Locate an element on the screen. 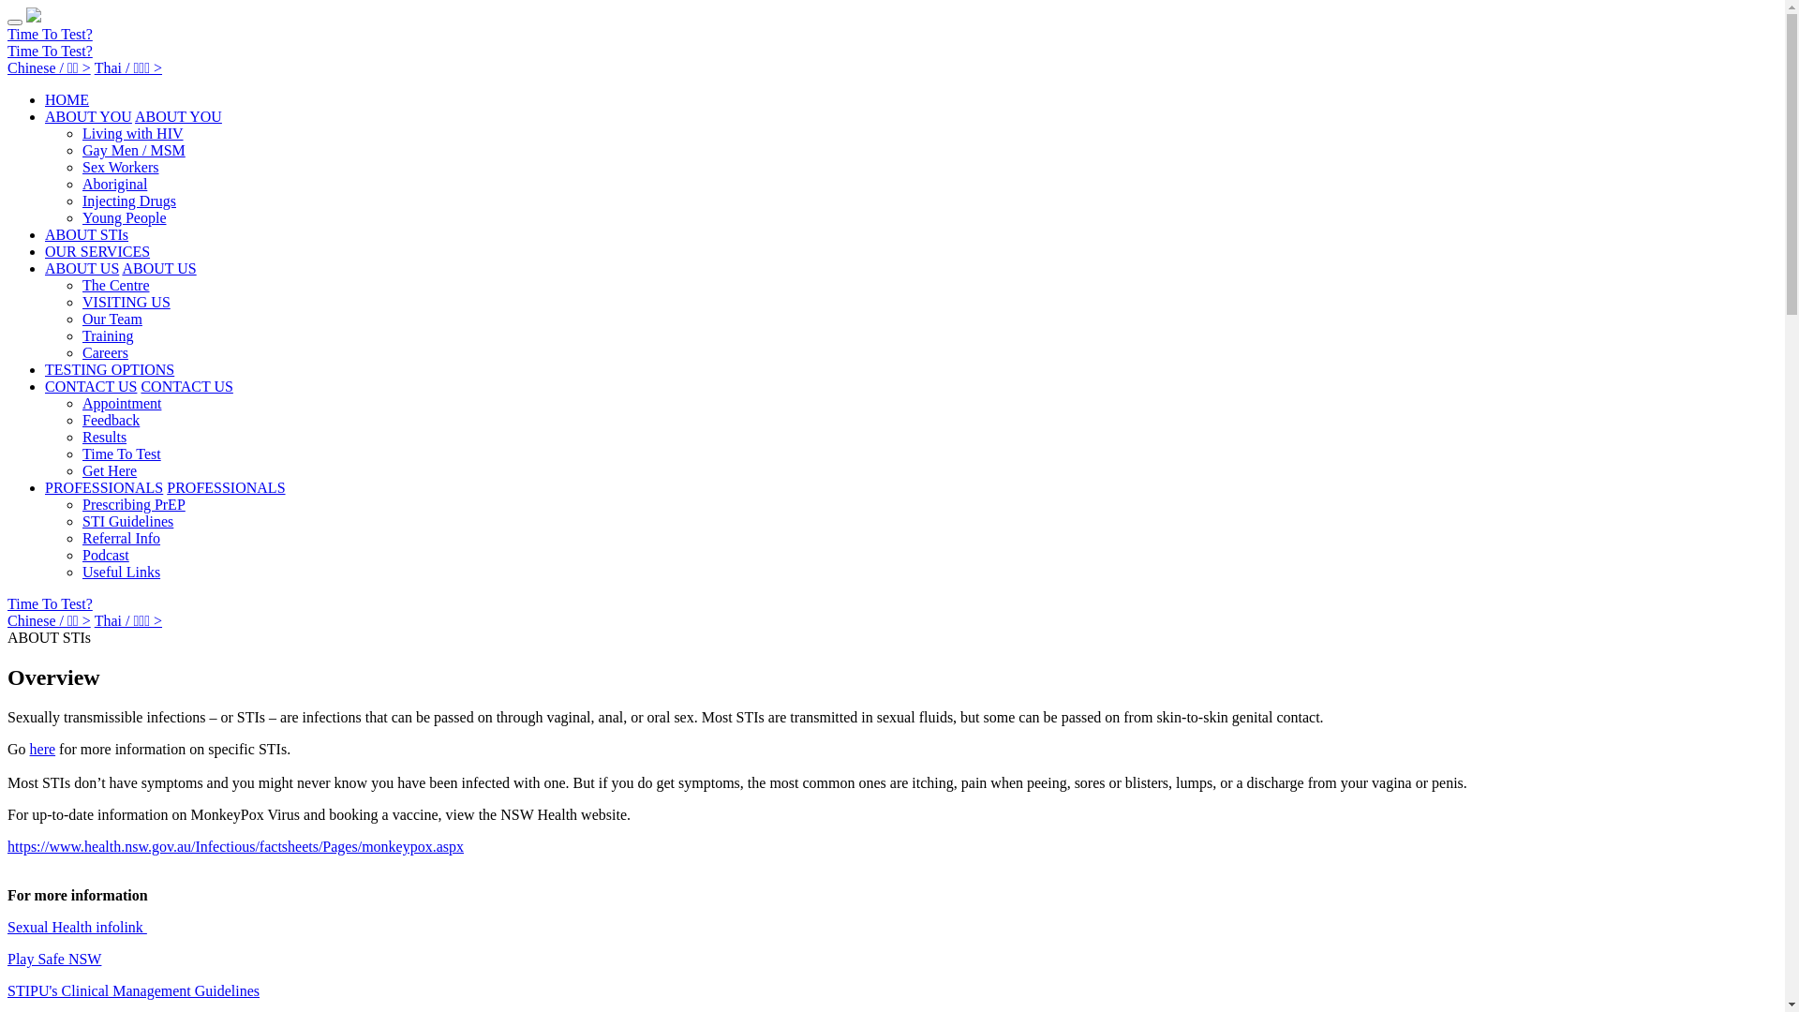  here is located at coordinates (43, 750).